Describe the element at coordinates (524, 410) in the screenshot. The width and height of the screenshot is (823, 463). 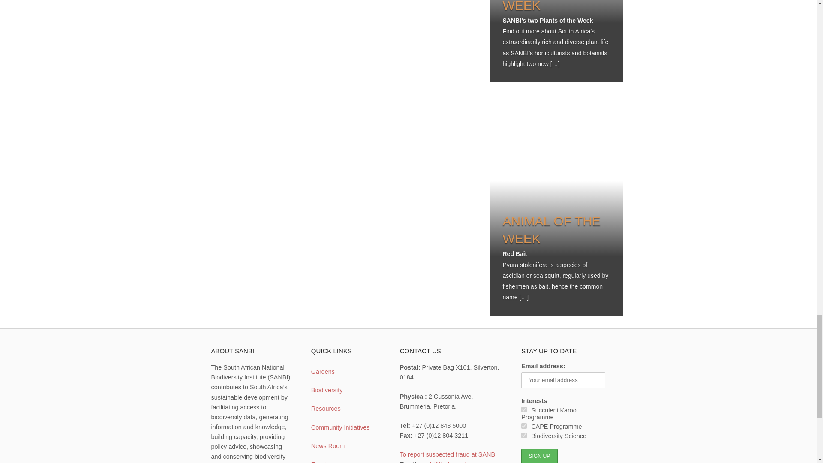
I see `5ba7e66dab` at that location.